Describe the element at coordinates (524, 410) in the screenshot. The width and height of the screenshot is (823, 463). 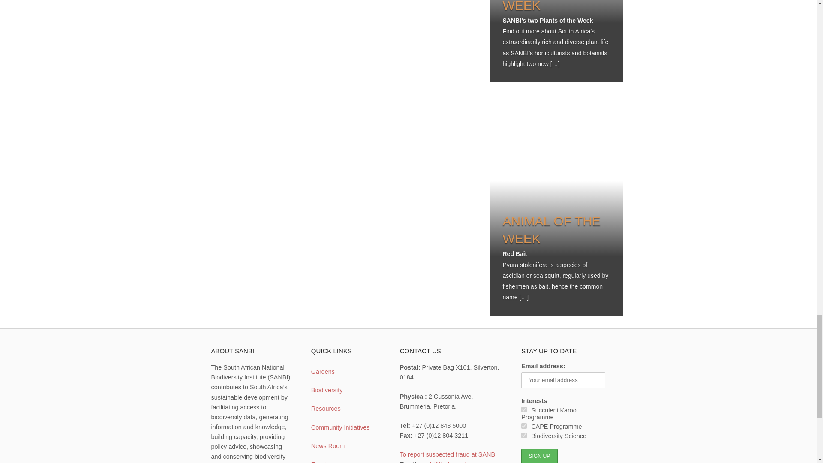
I see `5ba7e66dab` at that location.